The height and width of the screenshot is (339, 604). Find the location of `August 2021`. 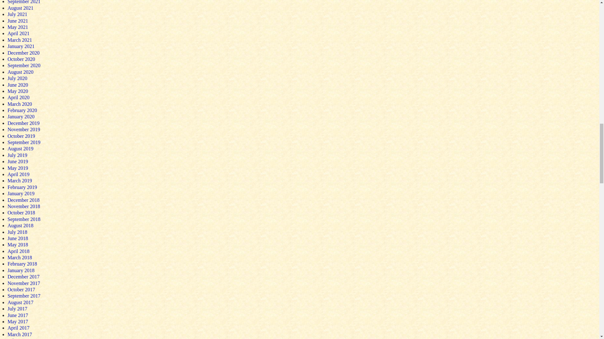

August 2021 is located at coordinates (20, 8).